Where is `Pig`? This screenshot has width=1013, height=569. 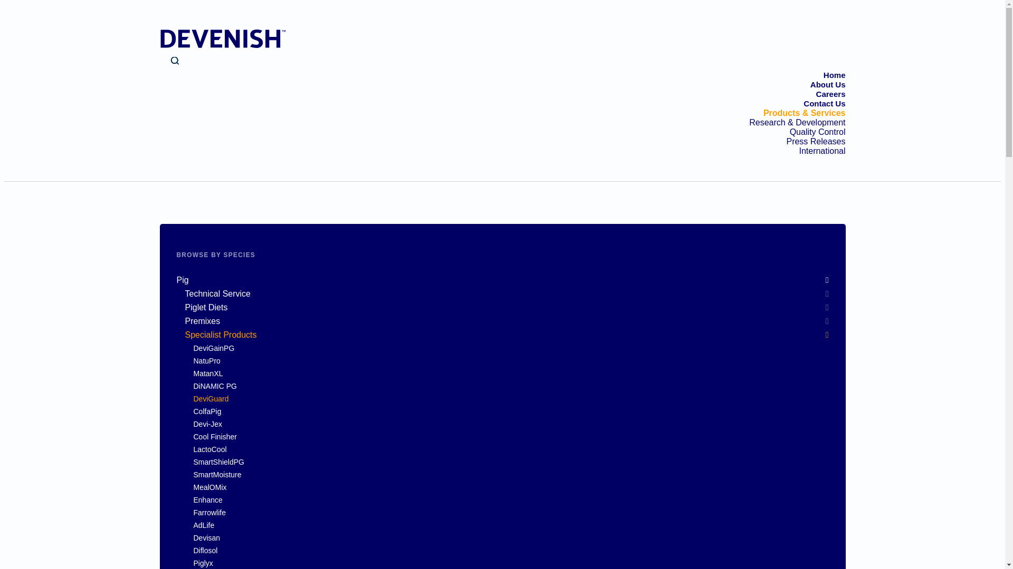
Pig is located at coordinates (502, 280).